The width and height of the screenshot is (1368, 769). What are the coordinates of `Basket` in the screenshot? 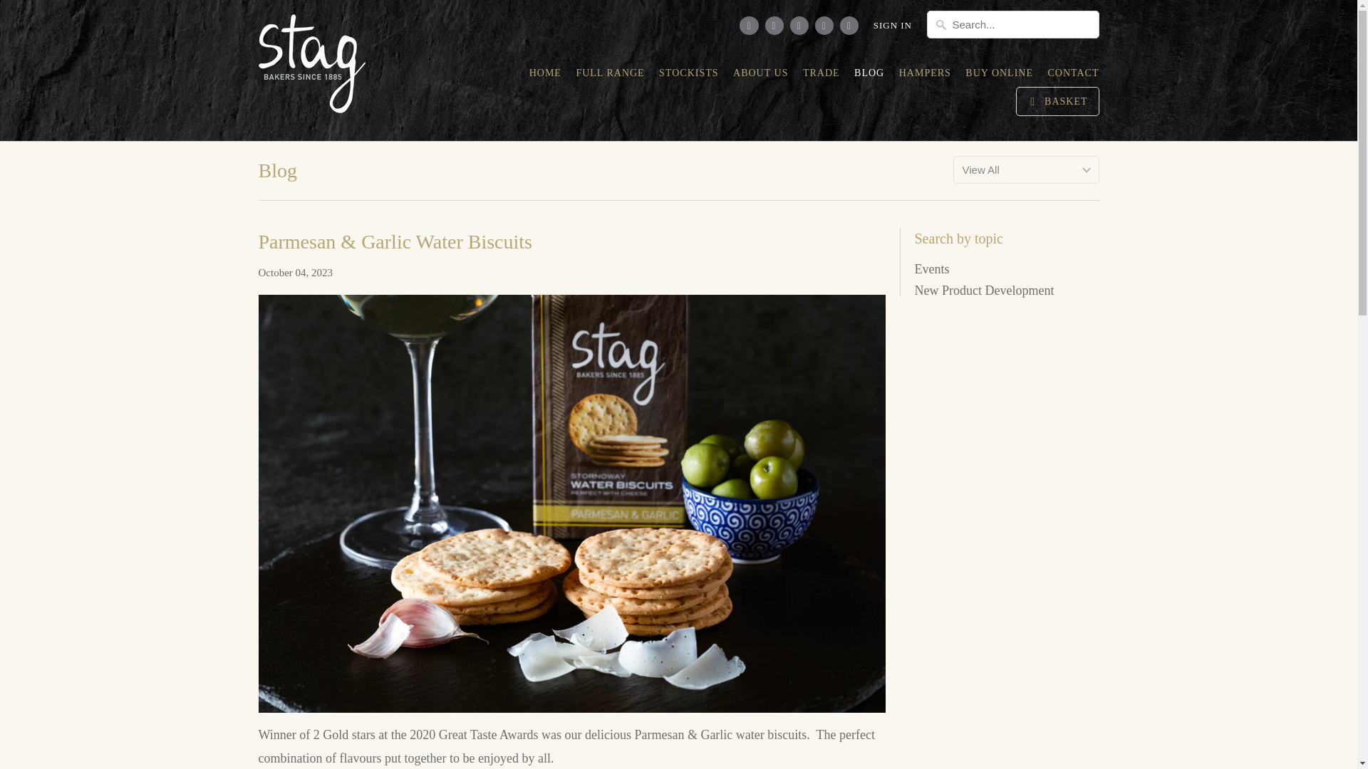 It's located at (1057, 101).